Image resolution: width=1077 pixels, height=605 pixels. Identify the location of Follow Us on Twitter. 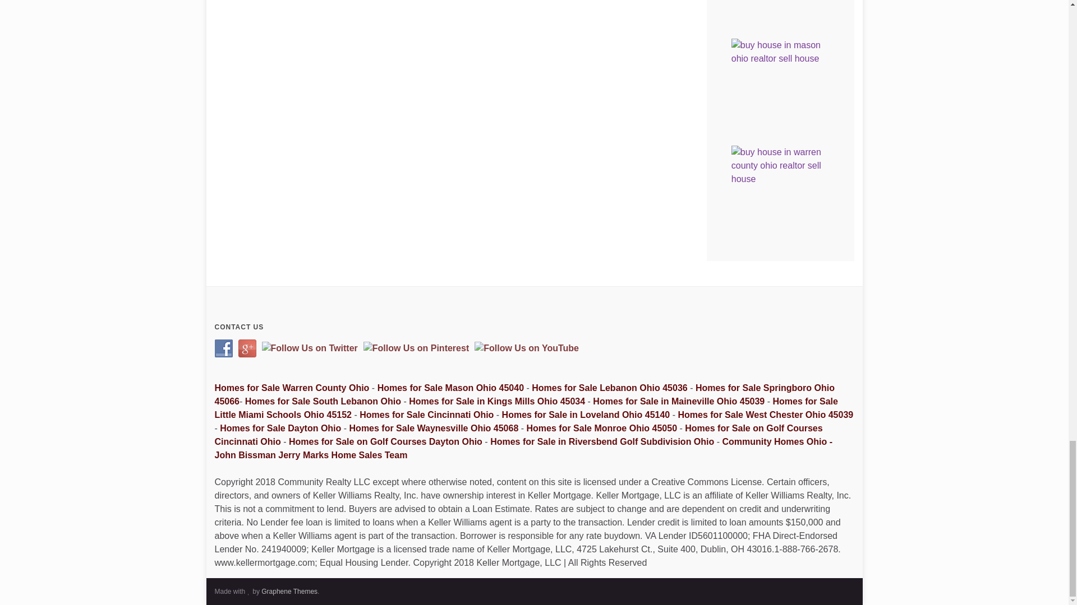
(310, 348).